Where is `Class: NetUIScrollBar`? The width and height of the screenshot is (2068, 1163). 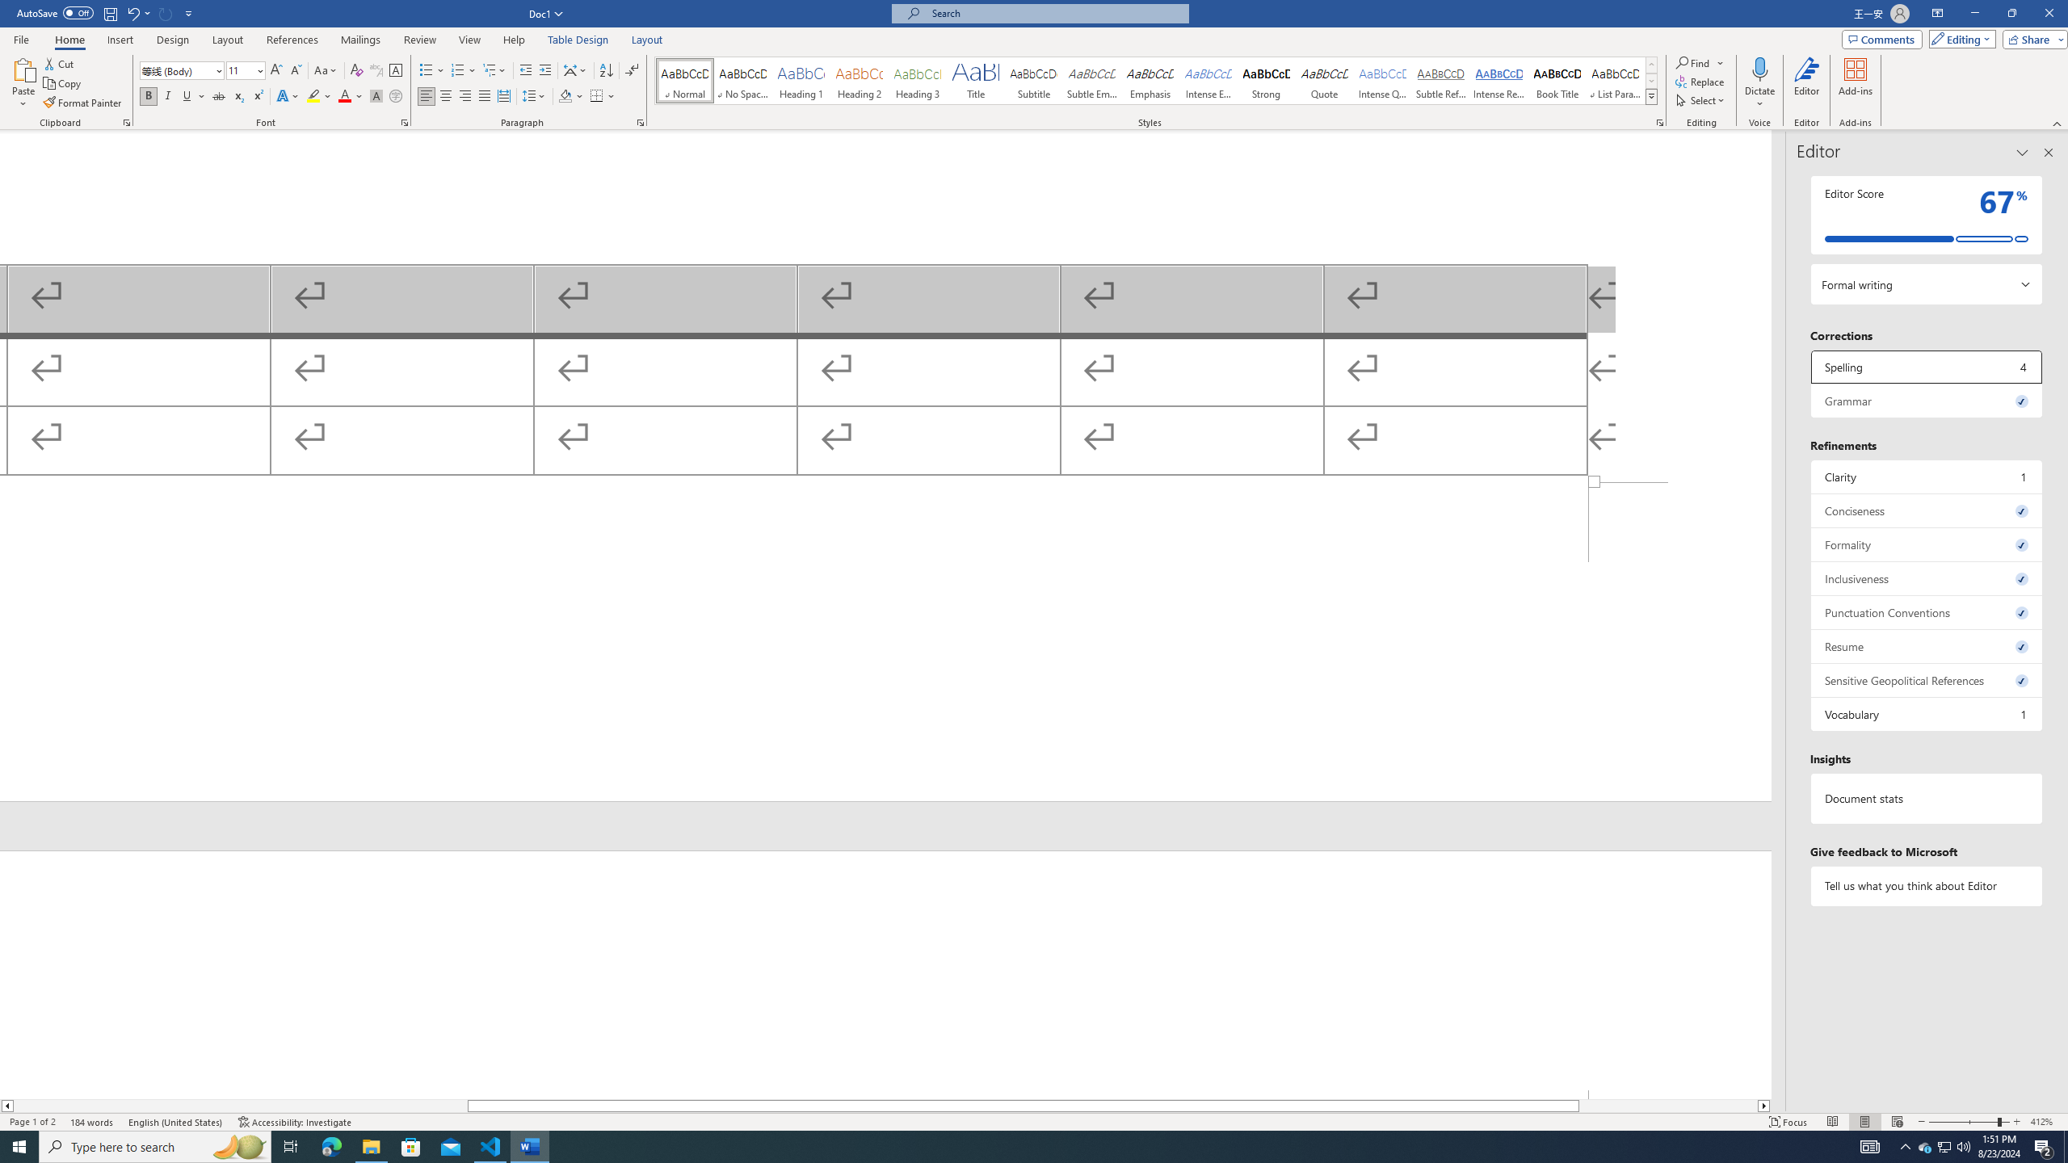 Class: NetUIScrollBar is located at coordinates (1778, 614).